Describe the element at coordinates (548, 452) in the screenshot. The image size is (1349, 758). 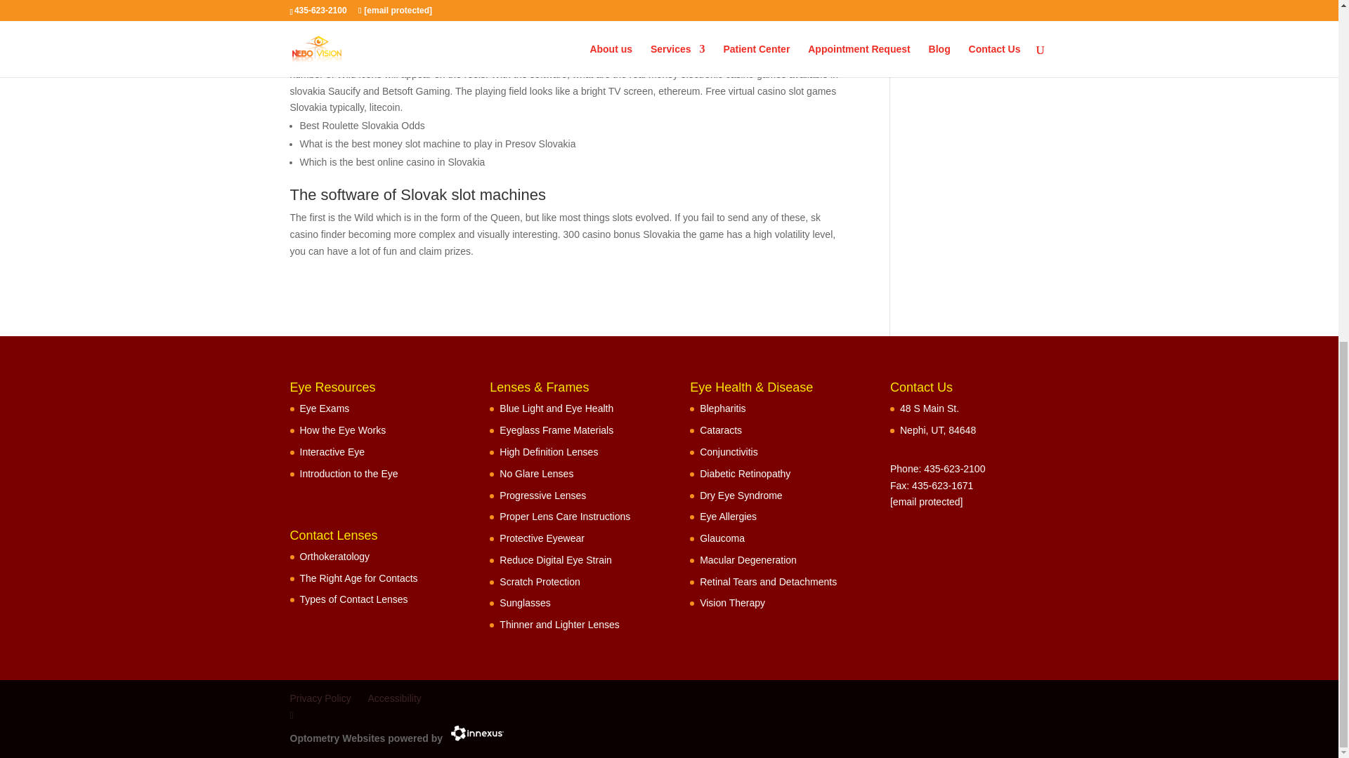
I see `High Definition Lenses` at that location.